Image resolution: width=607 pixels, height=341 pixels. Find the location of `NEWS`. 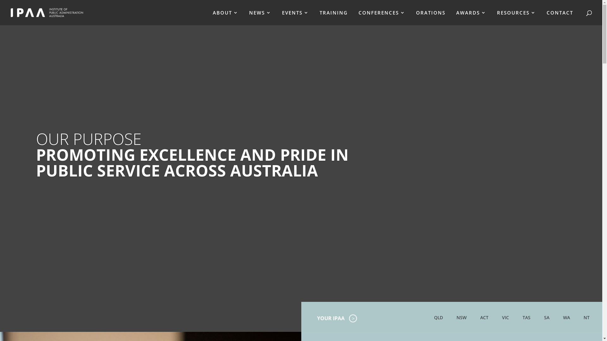

NEWS is located at coordinates (260, 18).